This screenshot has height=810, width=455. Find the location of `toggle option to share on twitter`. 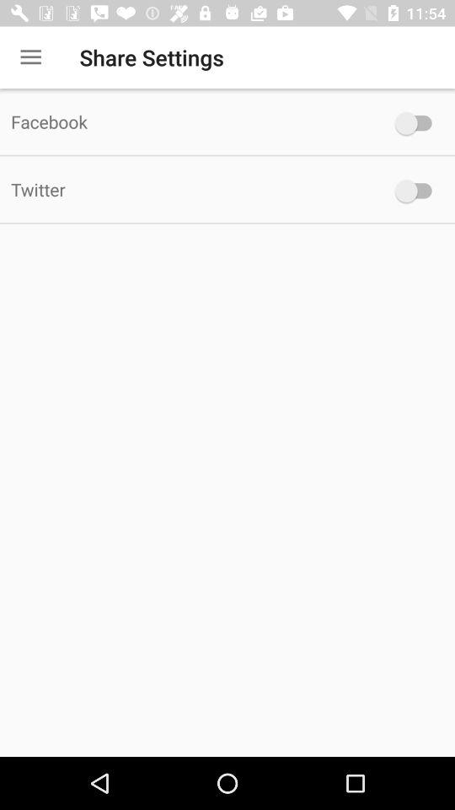

toggle option to share on twitter is located at coordinates (418, 191).